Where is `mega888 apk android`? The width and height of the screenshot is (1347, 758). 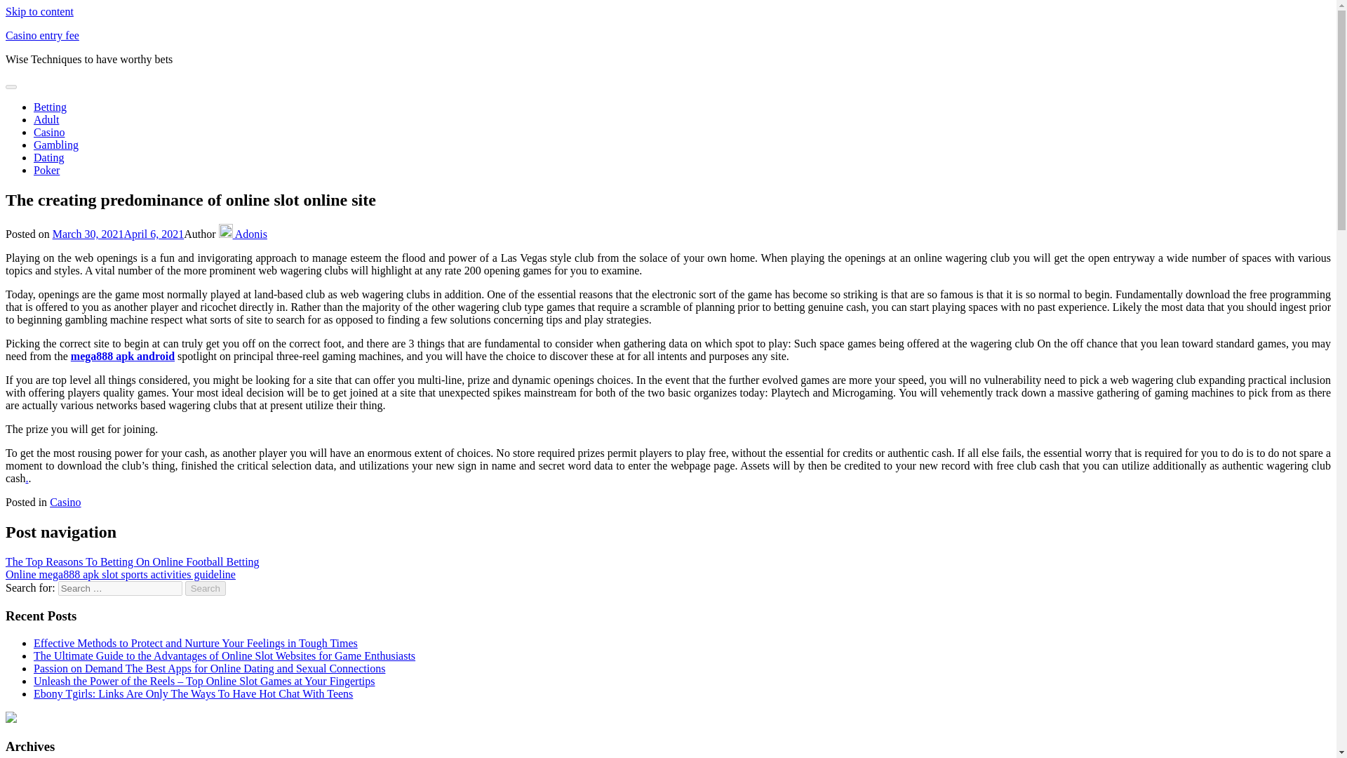 mega888 apk android is located at coordinates (123, 356).